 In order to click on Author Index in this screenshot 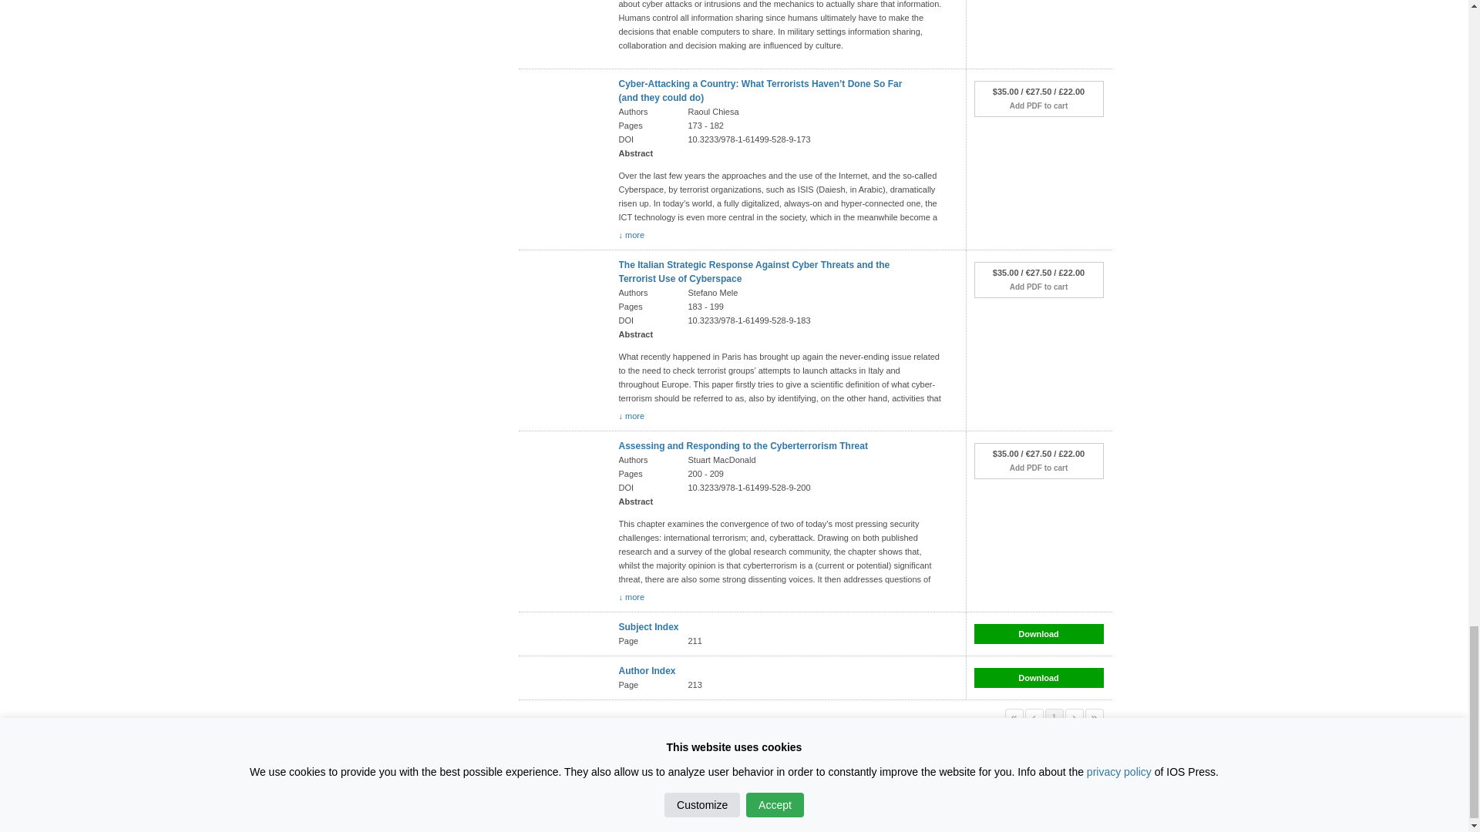, I will do `click(646, 671)`.